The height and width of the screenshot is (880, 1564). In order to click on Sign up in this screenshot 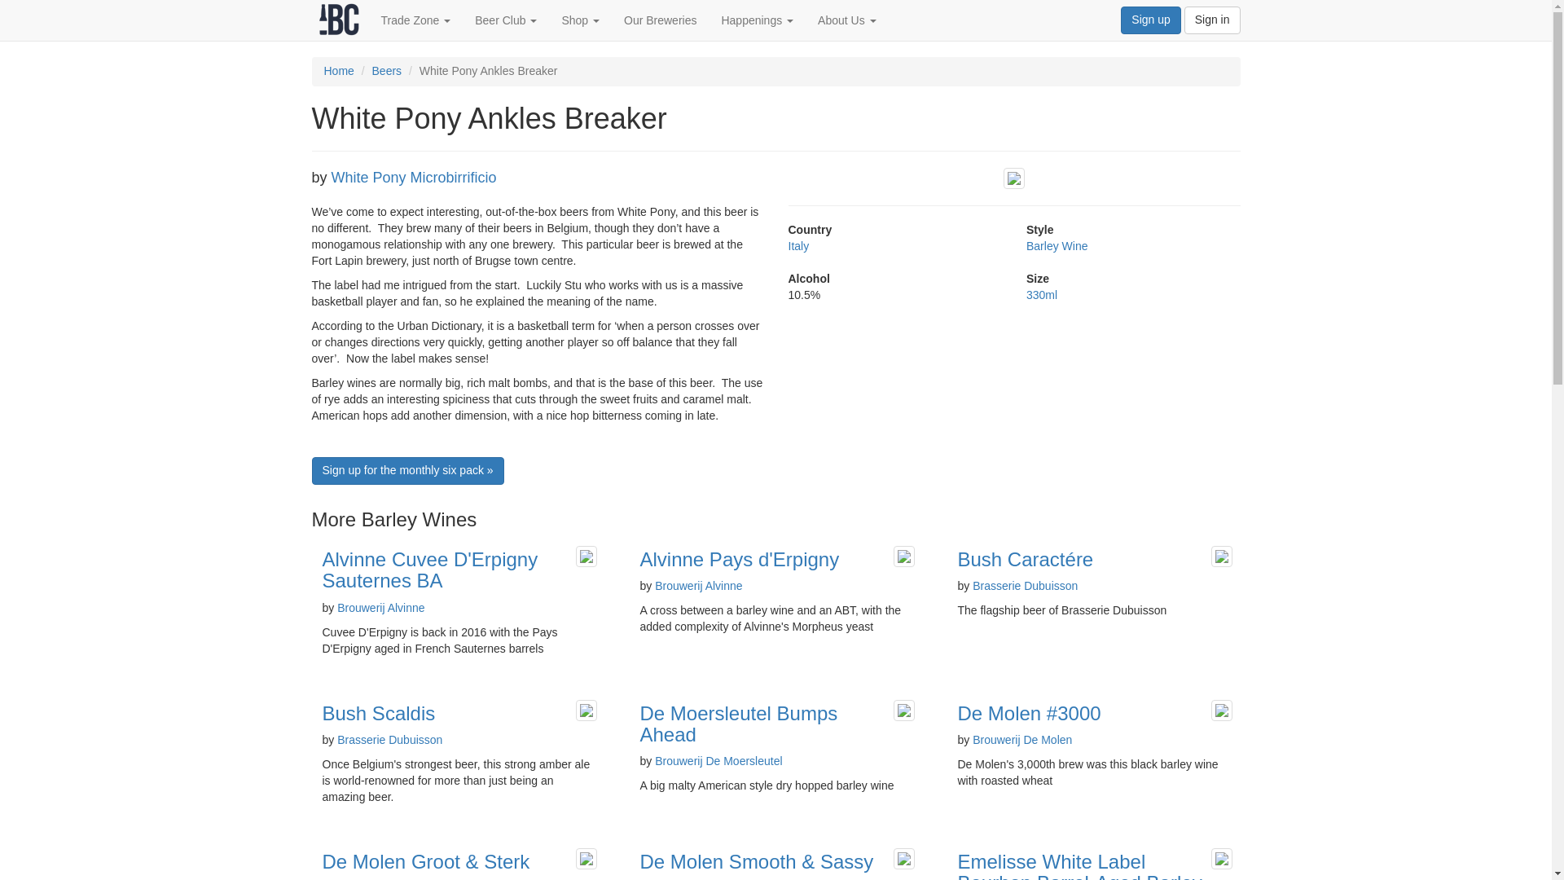, I will do `click(1150, 20)`.